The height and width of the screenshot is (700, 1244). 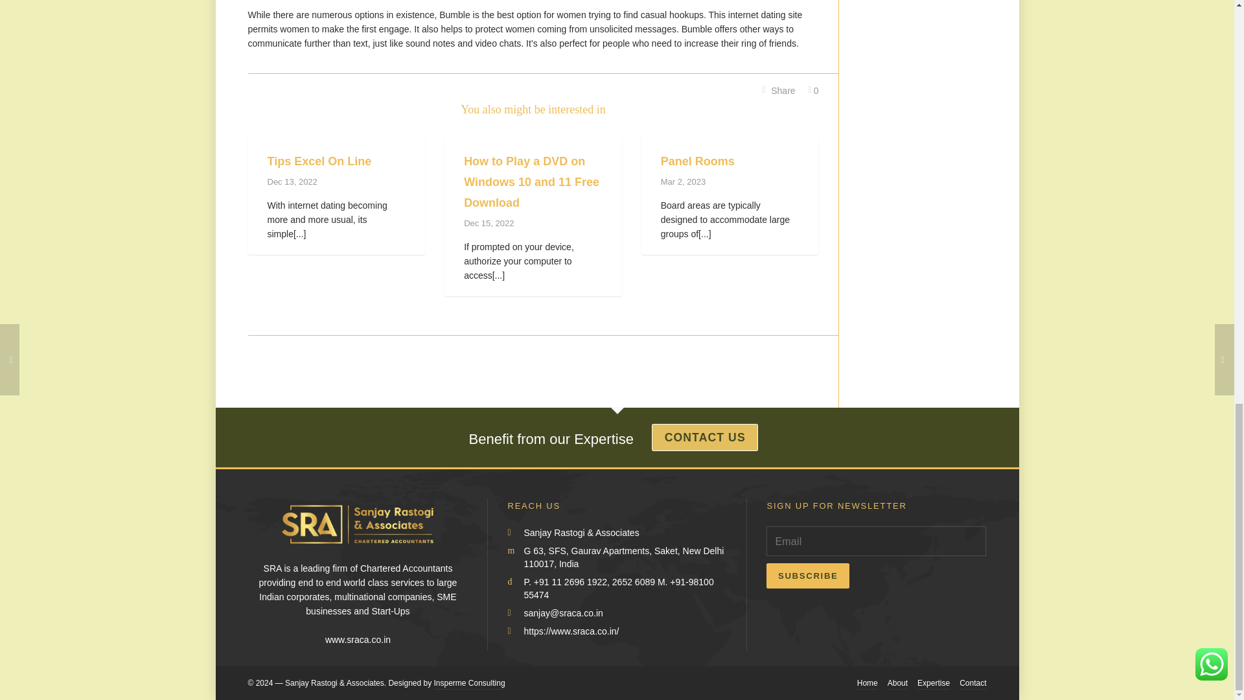 What do you see at coordinates (814, 91) in the screenshot?
I see `Like this post. What is the Best Online Dating Site?` at bounding box center [814, 91].